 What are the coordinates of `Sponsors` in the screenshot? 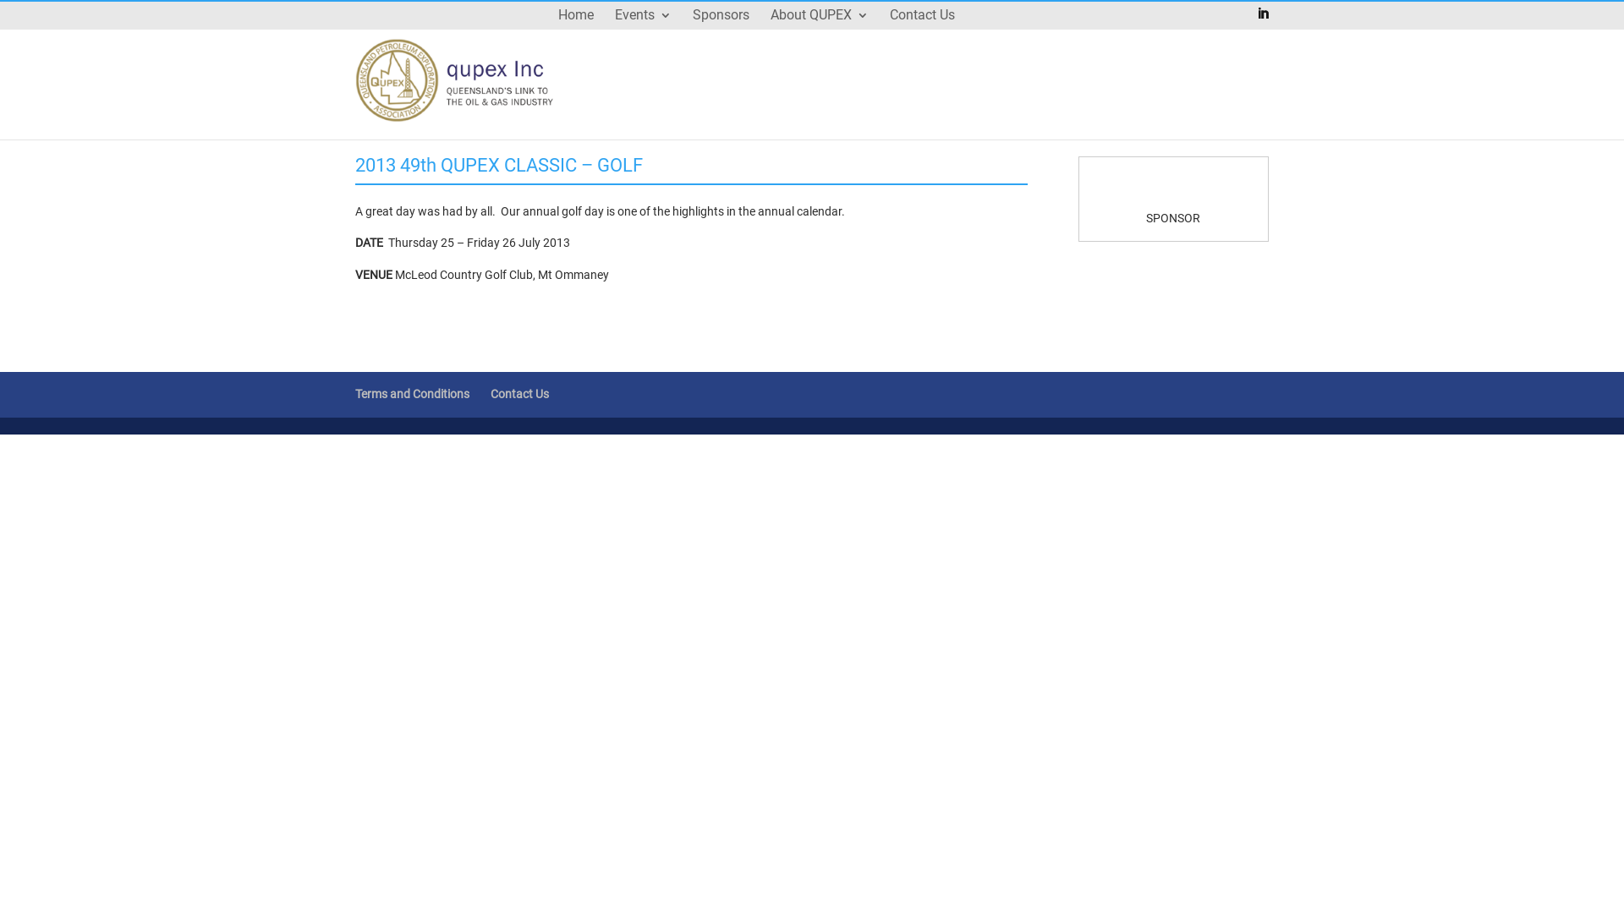 It's located at (721, 29).